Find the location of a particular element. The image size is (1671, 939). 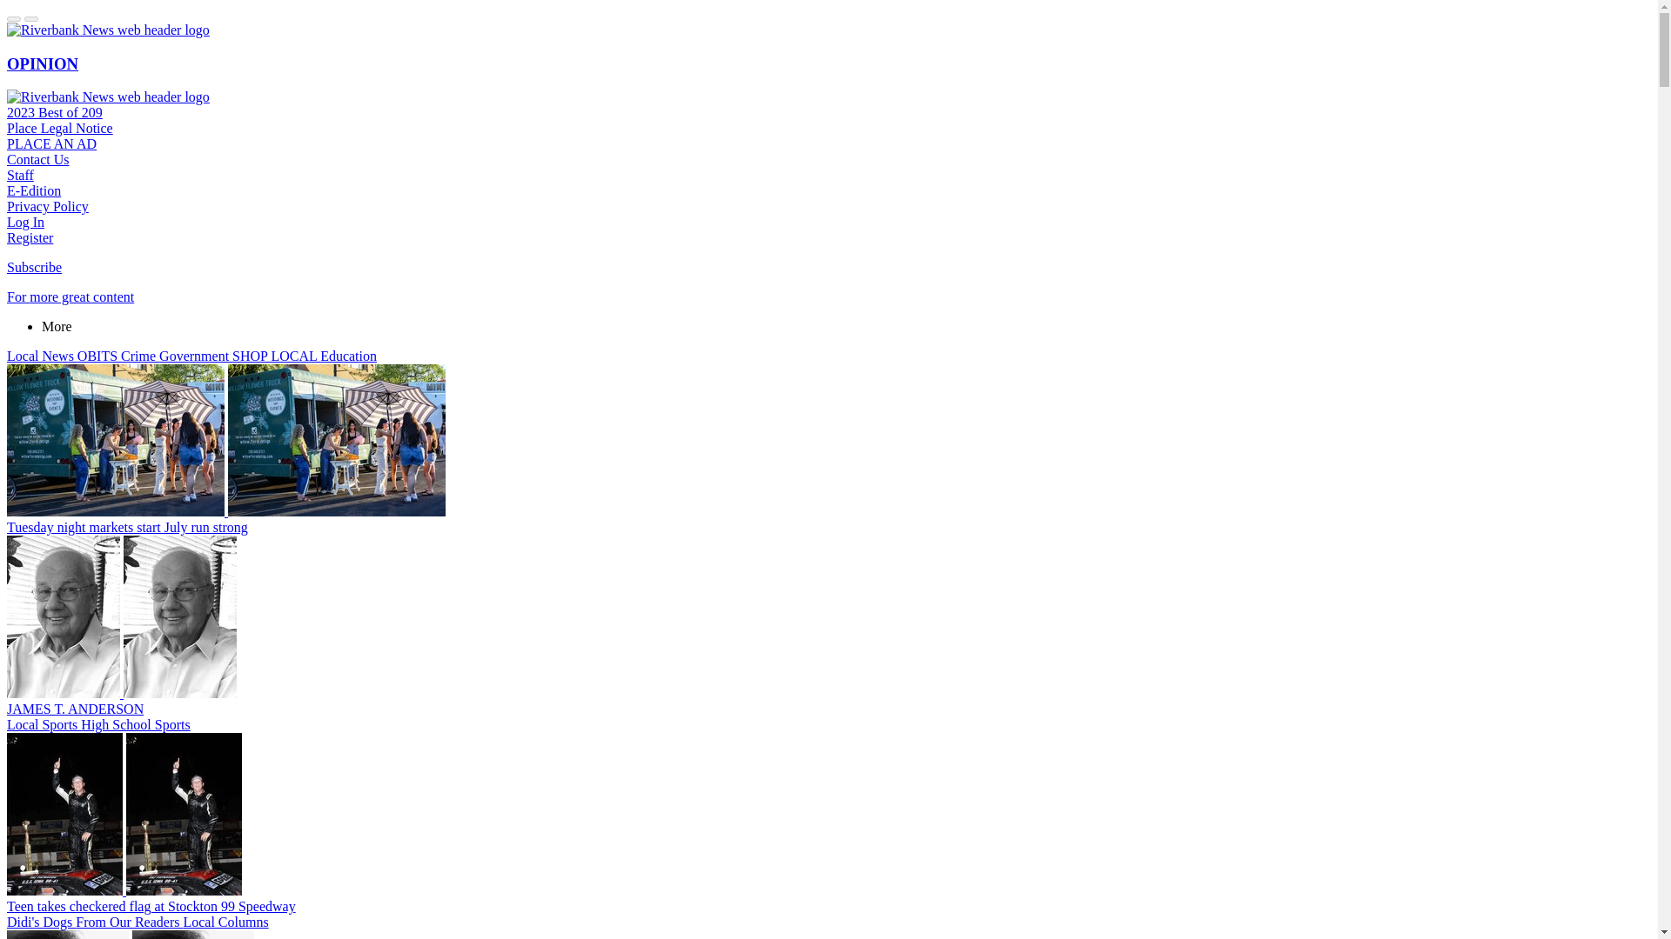

Local News is located at coordinates (42, 355).